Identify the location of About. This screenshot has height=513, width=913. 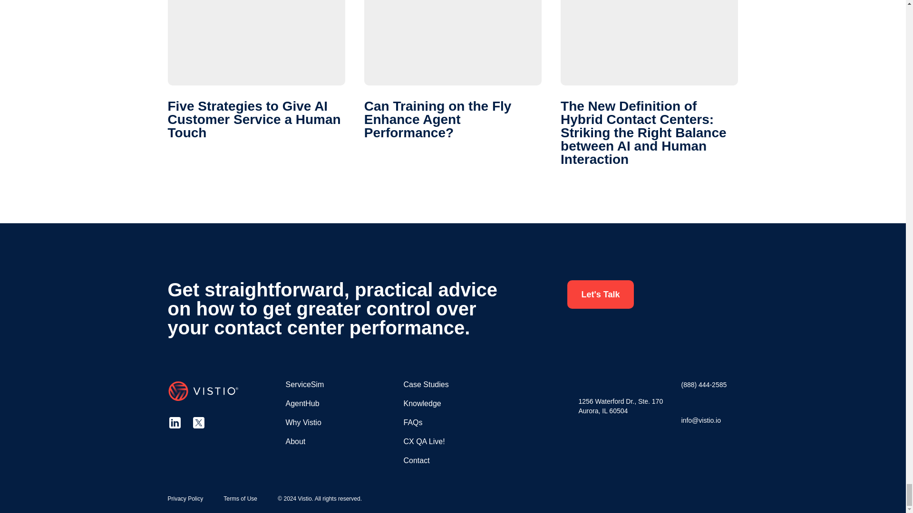
(295, 442).